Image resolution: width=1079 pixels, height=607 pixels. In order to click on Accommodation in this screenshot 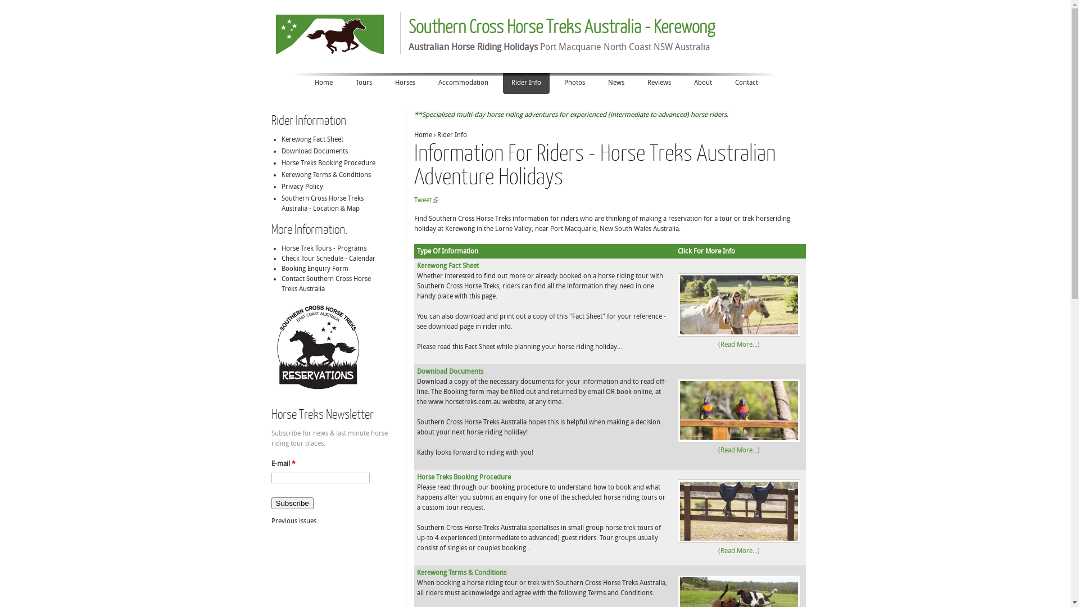, I will do `click(463, 83)`.